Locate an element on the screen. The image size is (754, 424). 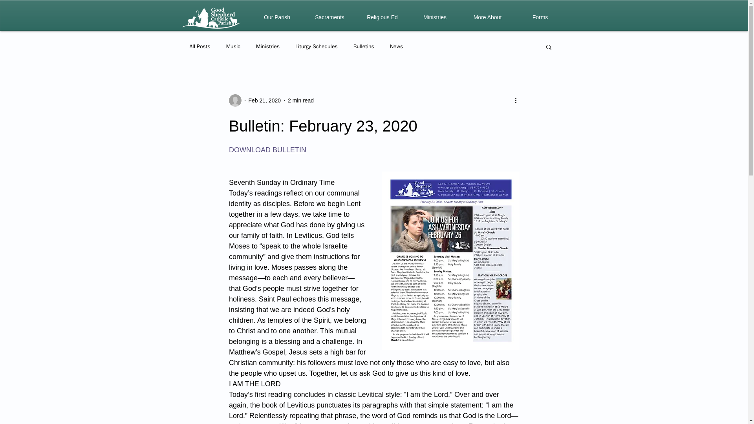
Feb 21, 2020 is located at coordinates (264, 101).